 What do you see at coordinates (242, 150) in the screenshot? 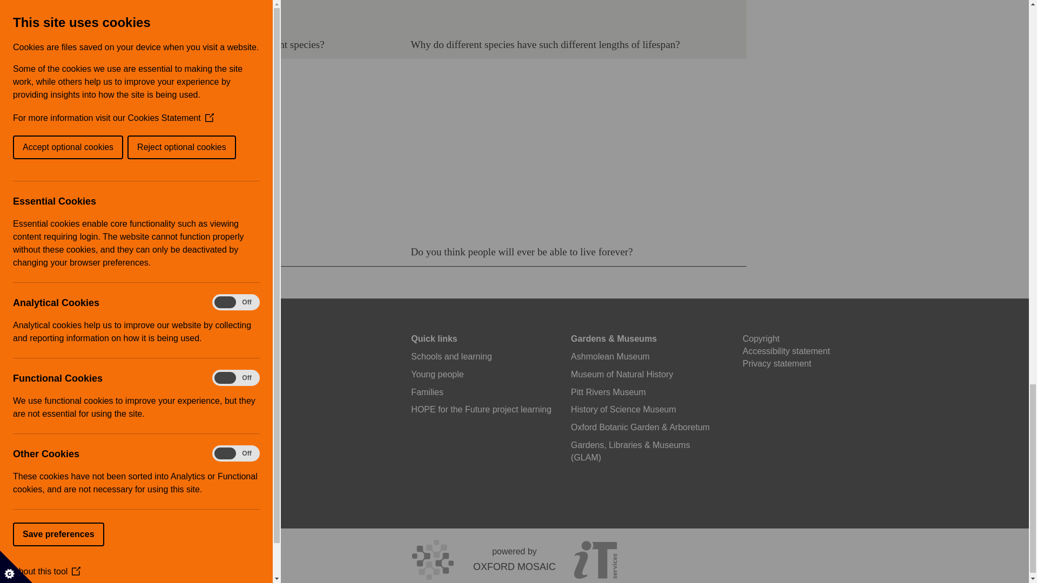
I see `YouTube video player` at bounding box center [242, 150].